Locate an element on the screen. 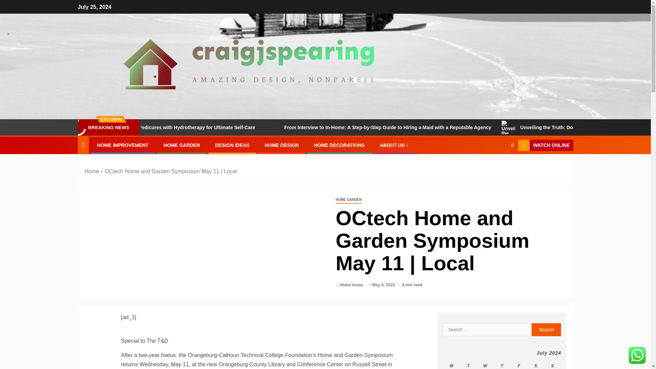 This screenshot has width=656, height=369. HOME GARDEN is located at coordinates (182, 145).